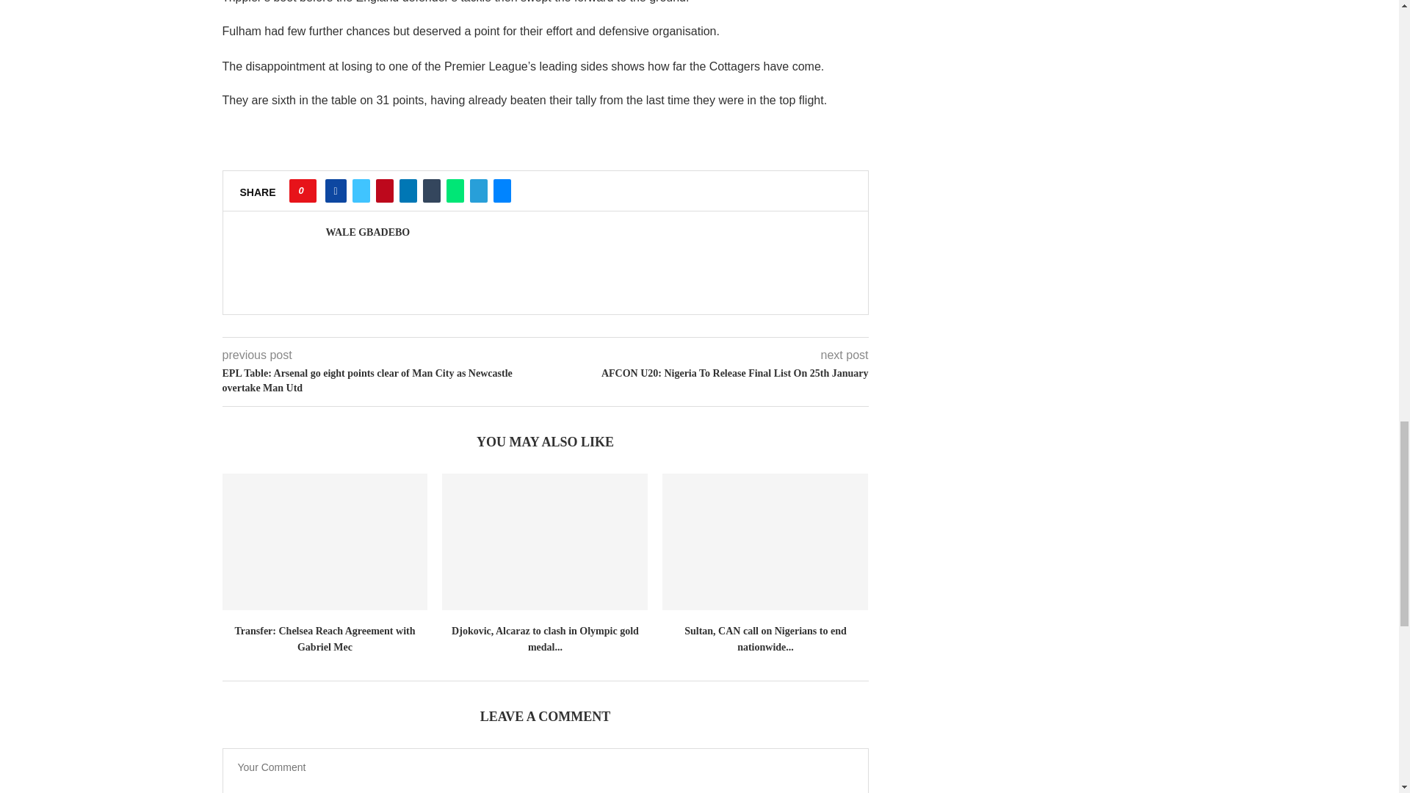 The width and height of the screenshot is (1410, 793). Describe the element at coordinates (545, 542) in the screenshot. I see `Djokovic, Alcaraz to clash in Olympic gold medal showdown` at that location.